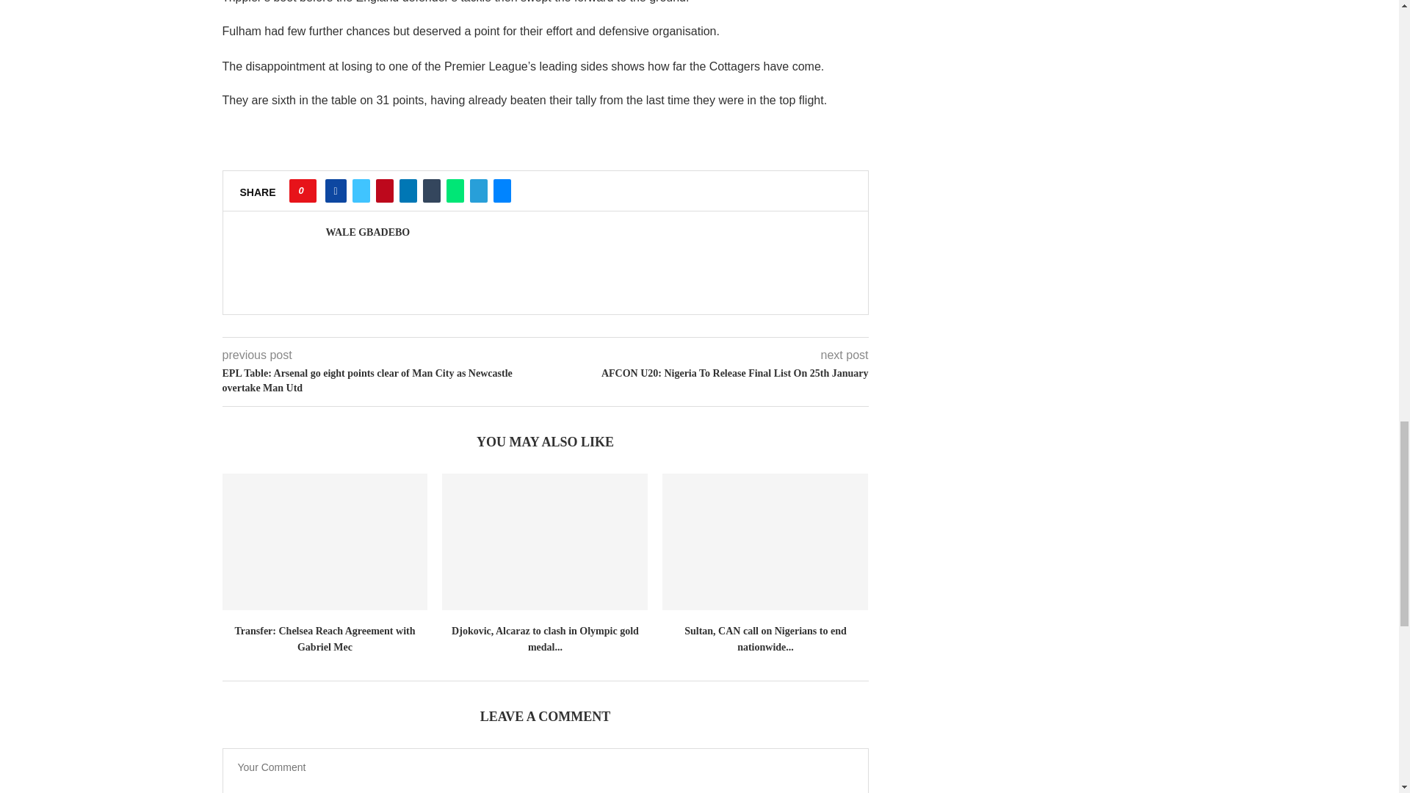 The width and height of the screenshot is (1410, 793). Describe the element at coordinates (545, 542) in the screenshot. I see `Djokovic, Alcaraz to clash in Olympic gold medal showdown` at that location.